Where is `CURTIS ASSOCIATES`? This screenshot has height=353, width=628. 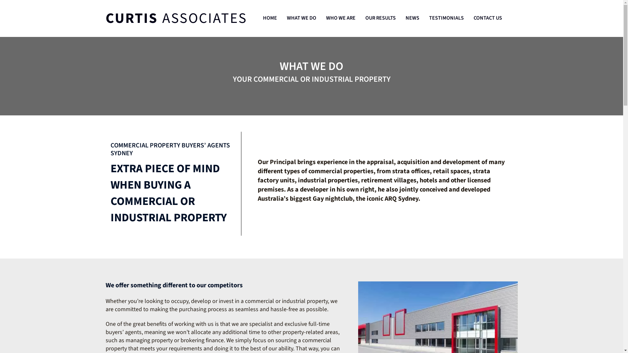
CURTIS ASSOCIATES is located at coordinates (176, 18).